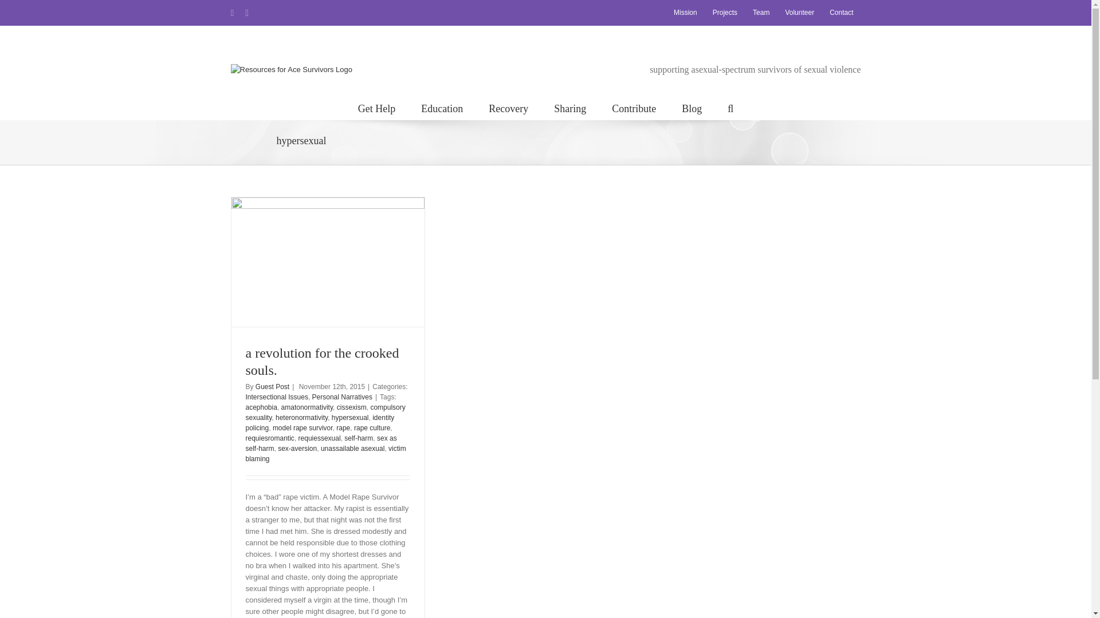 This screenshot has height=618, width=1100. What do you see at coordinates (570, 108) in the screenshot?
I see `Sharing` at bounding box center [570, 108].